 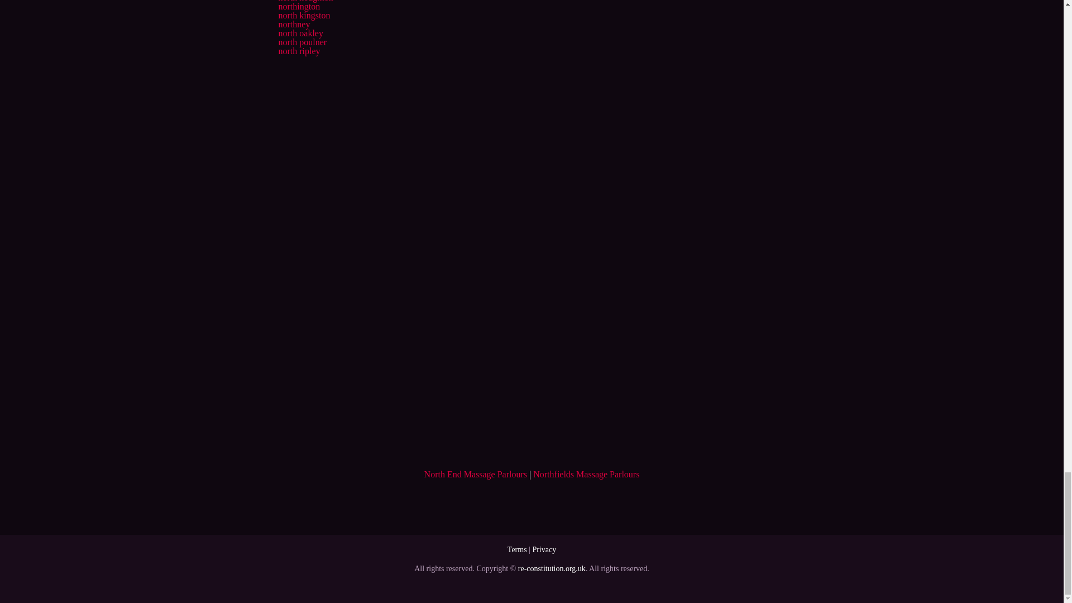 I want to click on Terms, so click(x=517, y=549).